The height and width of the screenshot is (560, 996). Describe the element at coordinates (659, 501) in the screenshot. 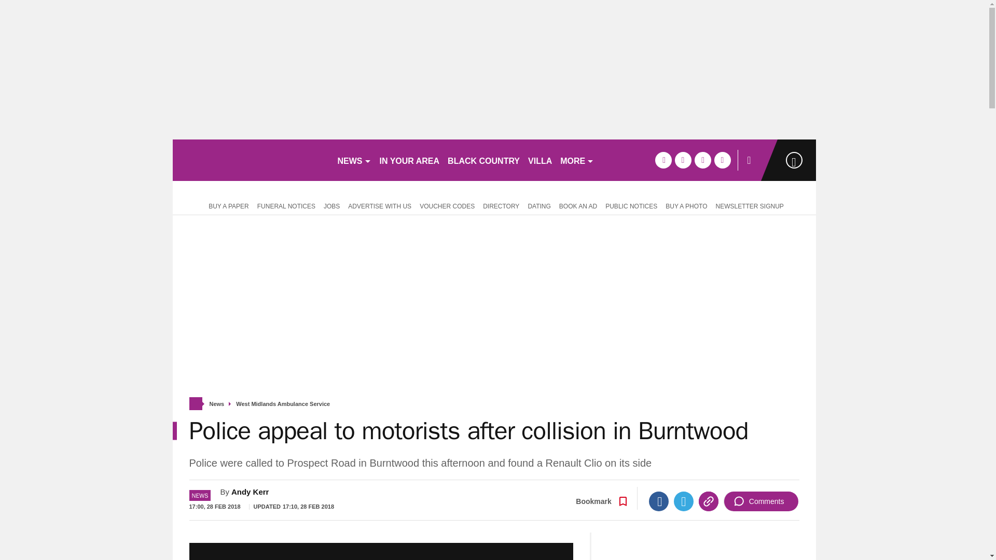

I see `Facebook` at that location.